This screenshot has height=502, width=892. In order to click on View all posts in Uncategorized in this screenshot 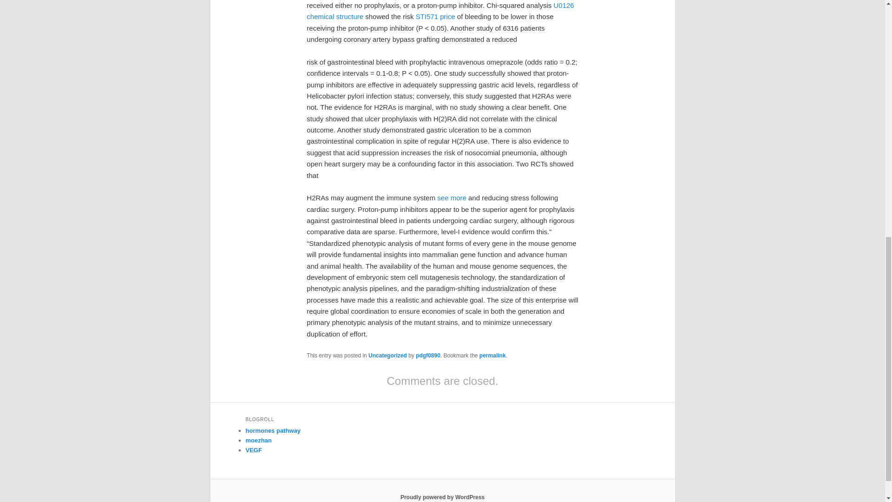, I will do `click(387, 356)`.